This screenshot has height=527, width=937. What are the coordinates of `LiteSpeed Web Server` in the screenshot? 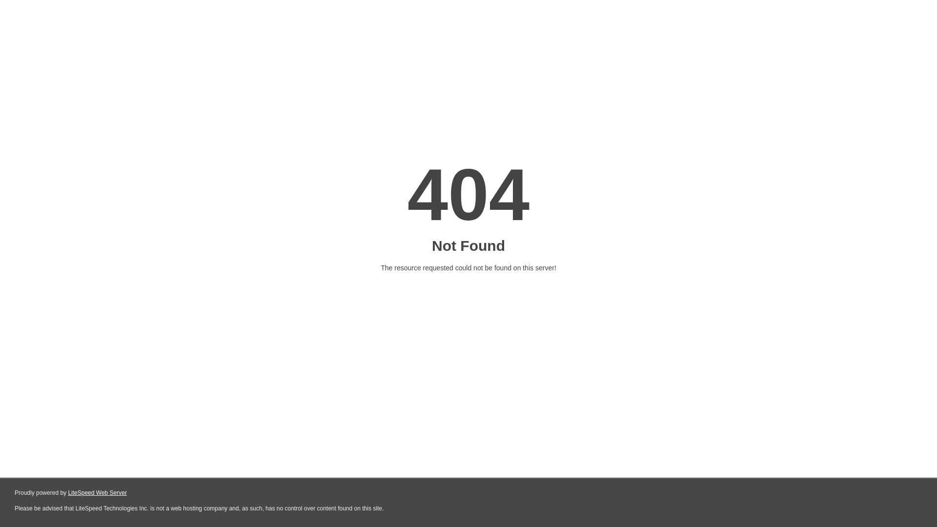 It's located at (98, 493).